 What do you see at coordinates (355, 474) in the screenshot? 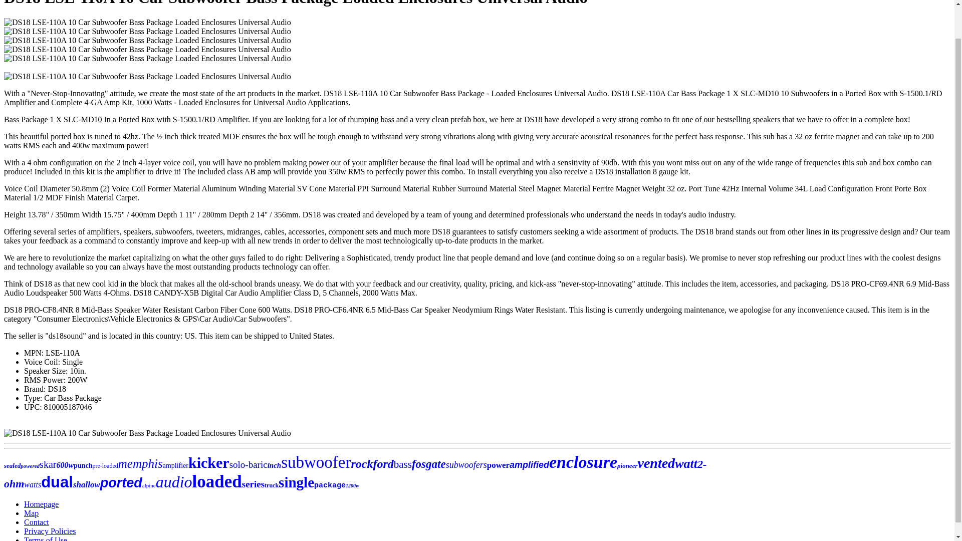
I see `2-ohm` at bounding box center [355, 474].